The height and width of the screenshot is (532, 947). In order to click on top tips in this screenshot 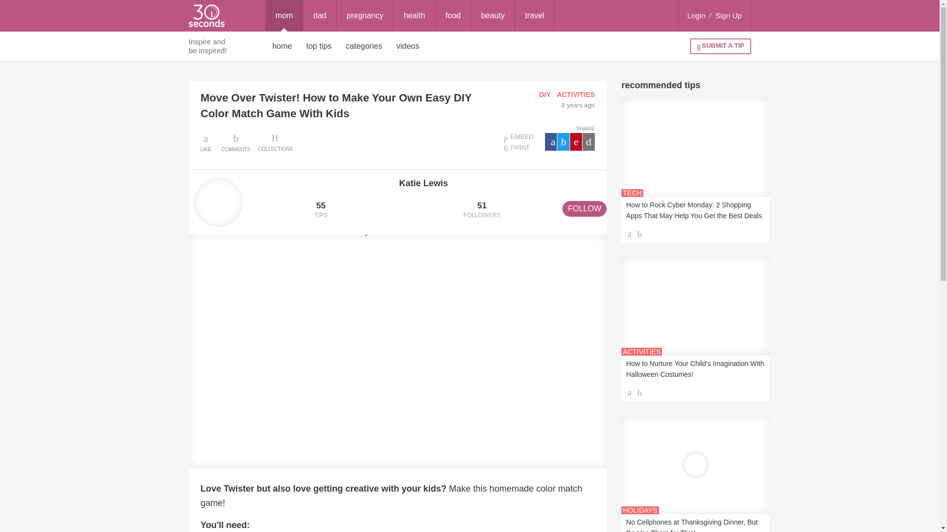, I will do `click(319, 46)`.